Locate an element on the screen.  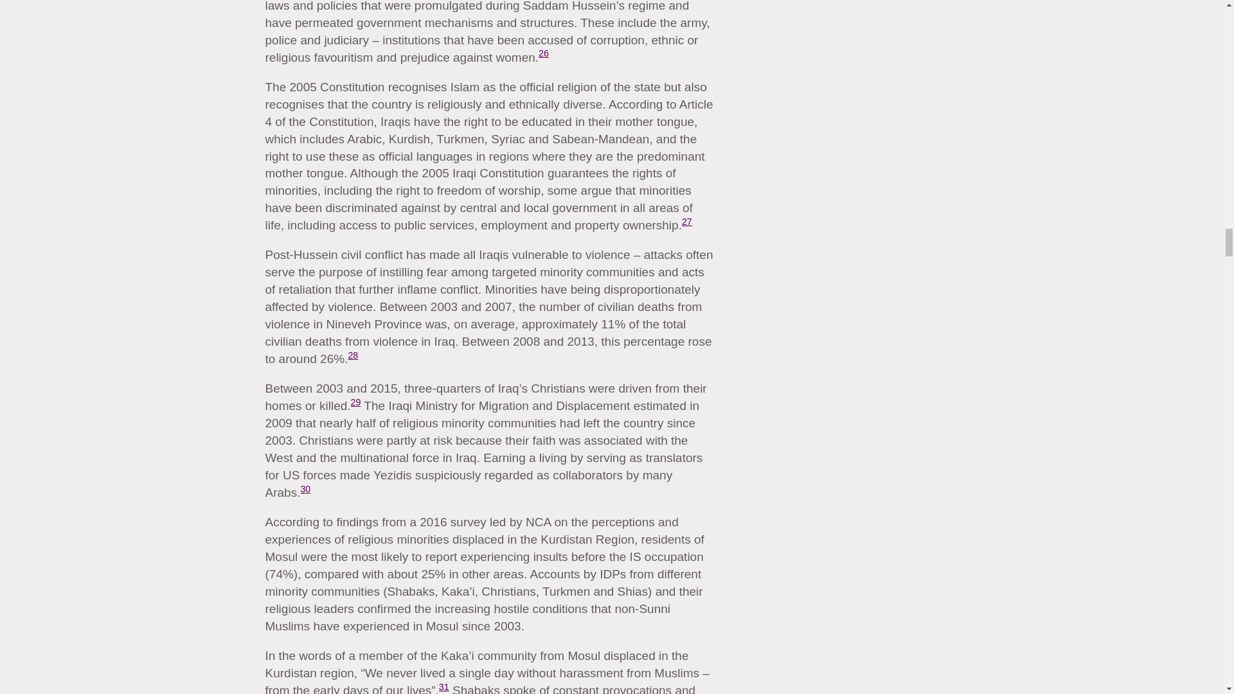
31 is located at coordinates (443, 686).